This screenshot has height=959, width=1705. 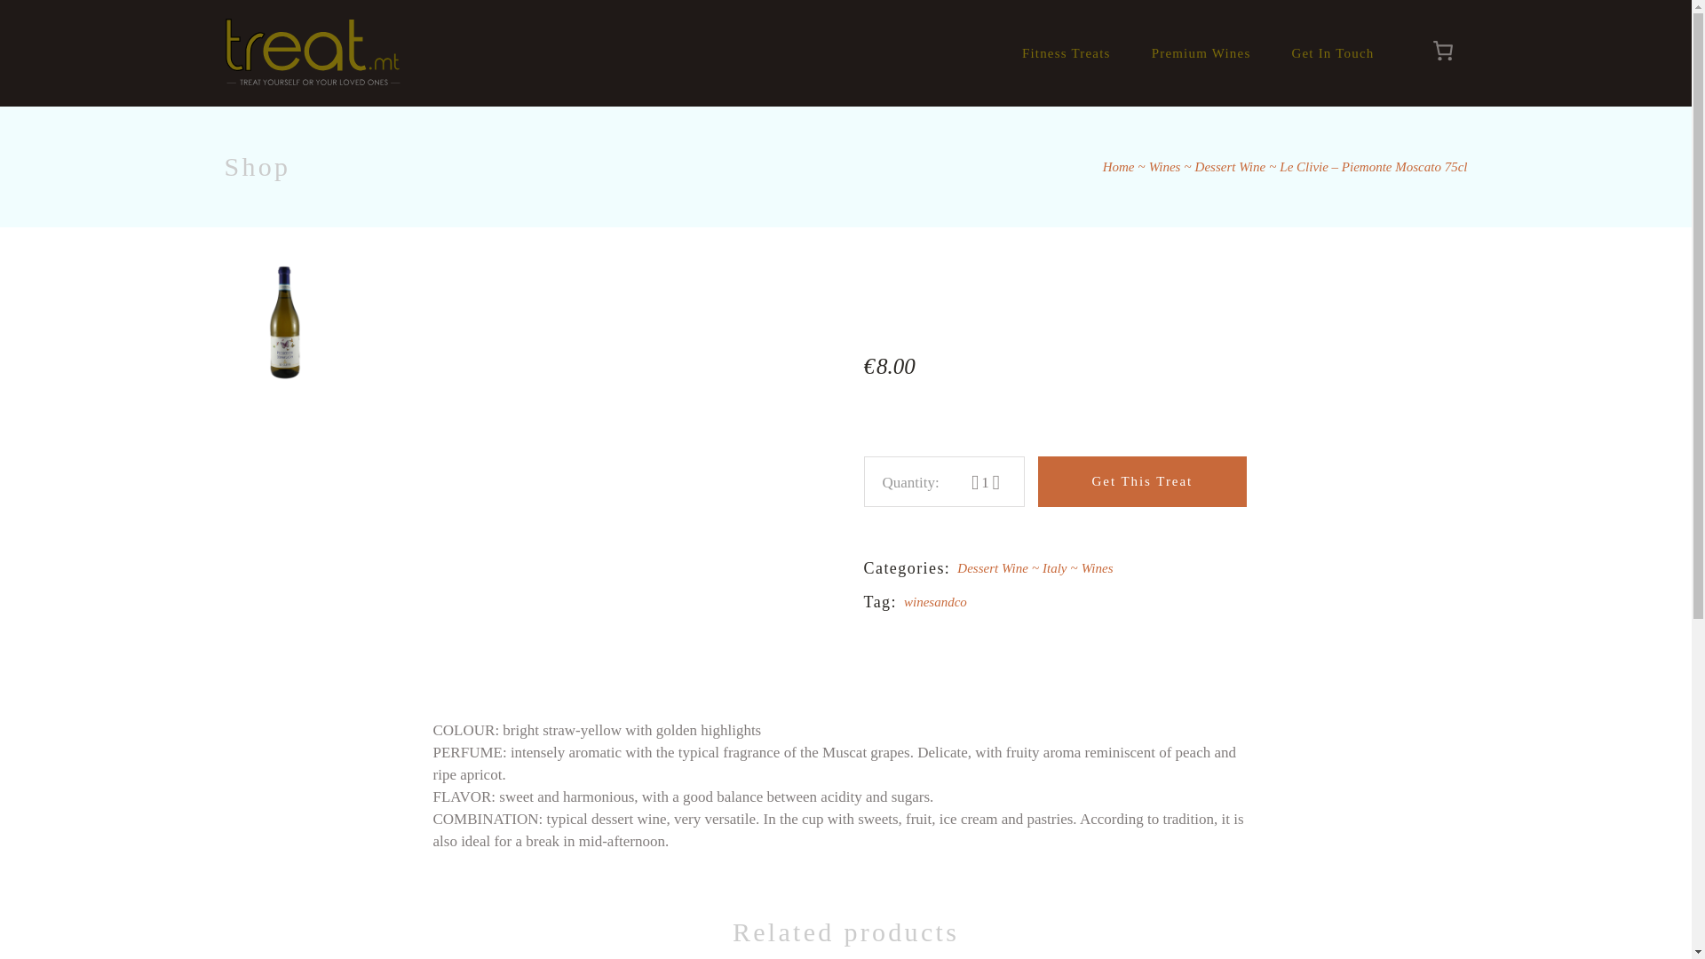 I want to click on Dessert Wine, so click(x=999, y=568).